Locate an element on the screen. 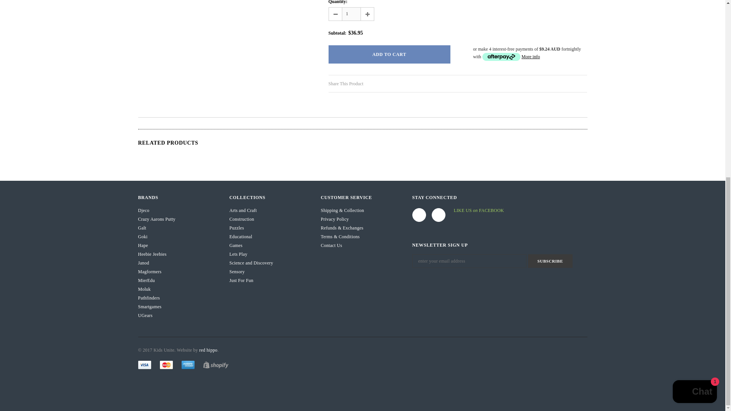 The height and width of the screenshot is (411, 731). Instagram is located at coordinates (439, 215).